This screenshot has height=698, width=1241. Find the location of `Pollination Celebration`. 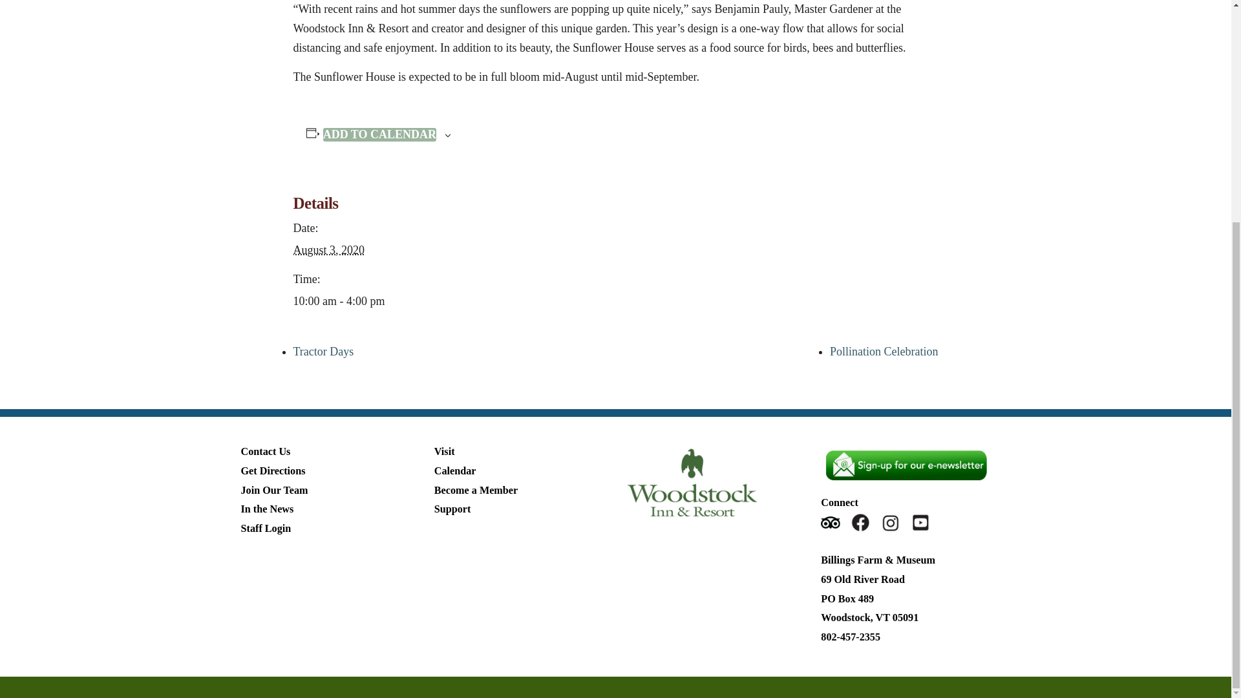

Pollination Celebration is located at coordinates (884, 352).